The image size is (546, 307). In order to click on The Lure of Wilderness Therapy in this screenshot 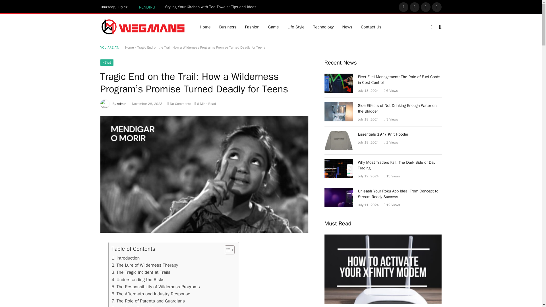, I will do `click(144, 265)`.